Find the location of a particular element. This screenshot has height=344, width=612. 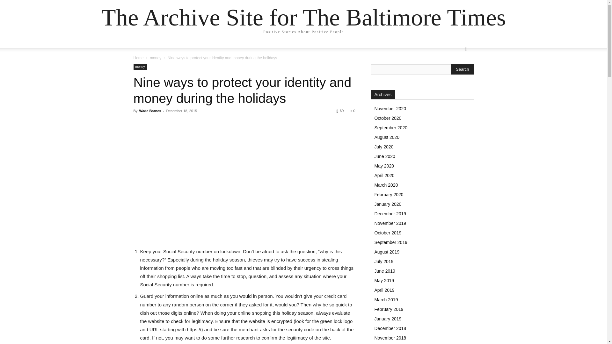

Search is located at coordinates (456, 75).